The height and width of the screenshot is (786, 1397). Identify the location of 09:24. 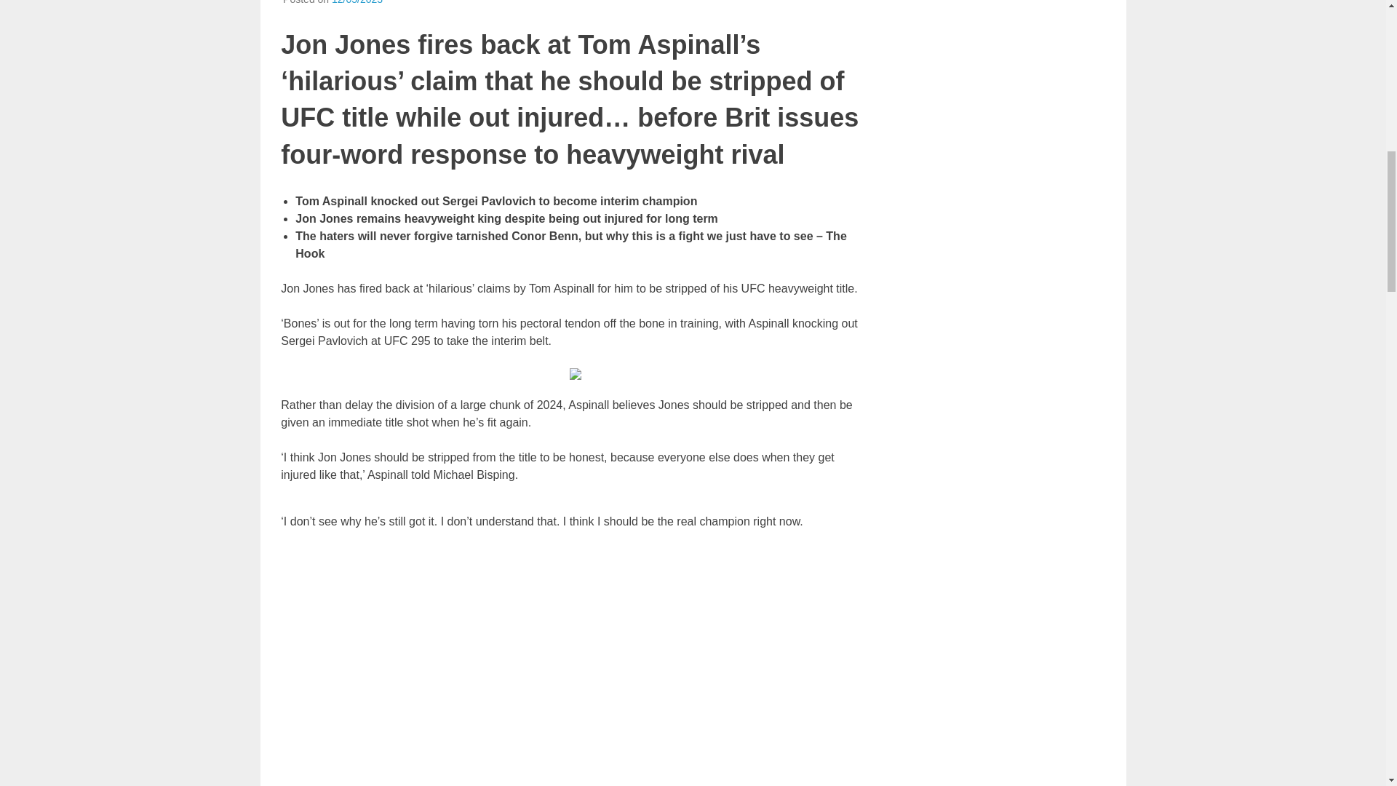
(357, 2).